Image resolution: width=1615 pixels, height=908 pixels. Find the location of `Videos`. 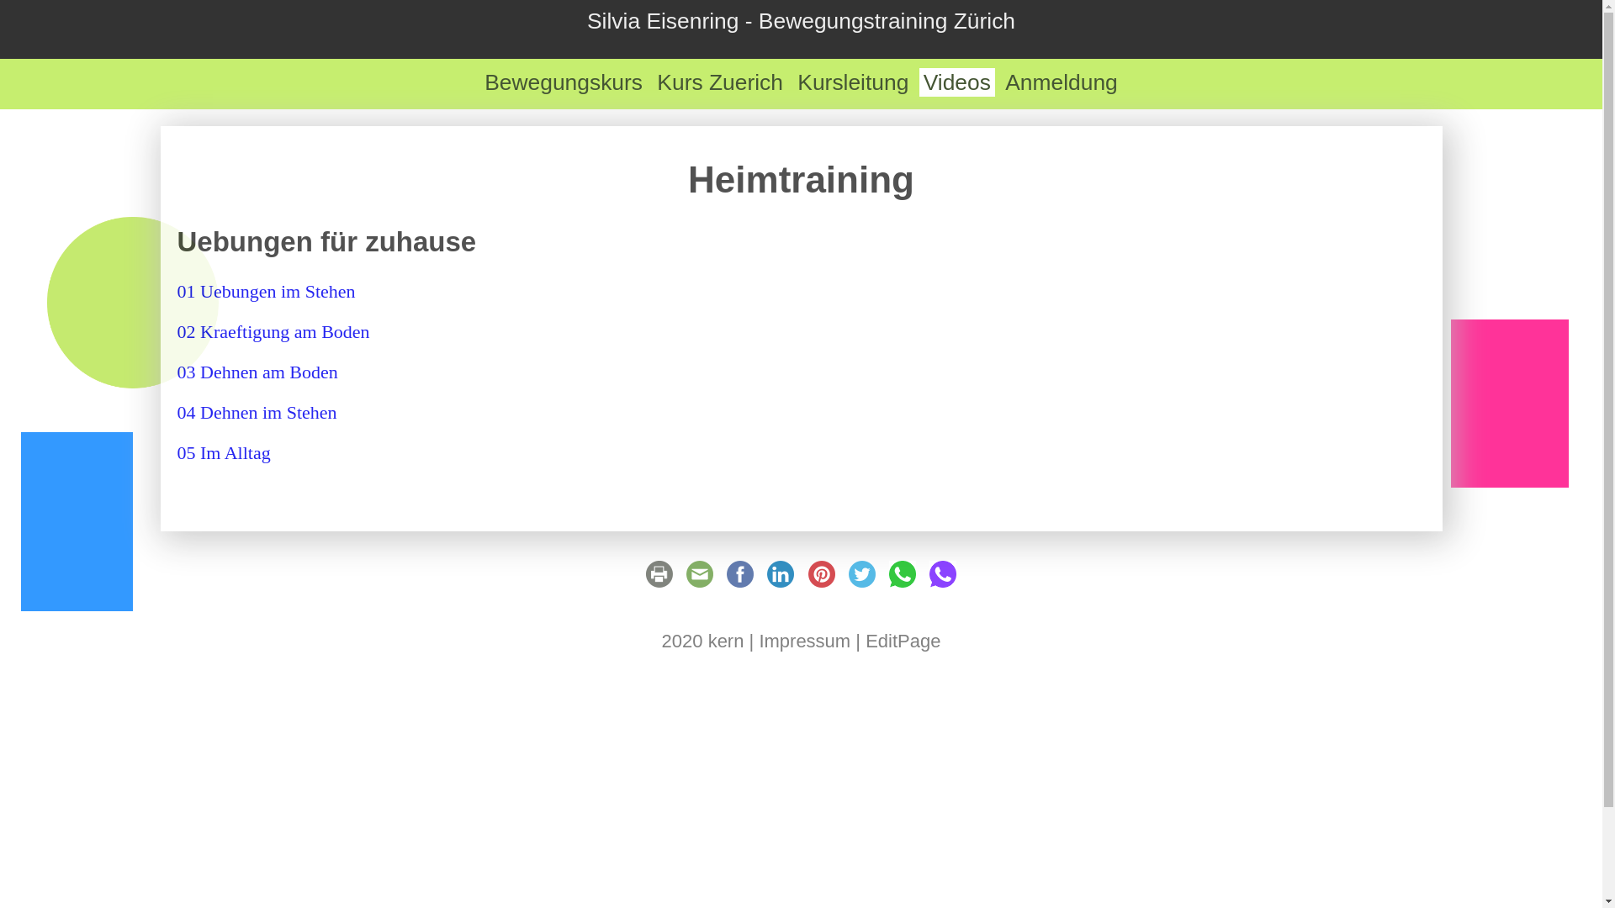

Videos is located at coordinates (957, 82).